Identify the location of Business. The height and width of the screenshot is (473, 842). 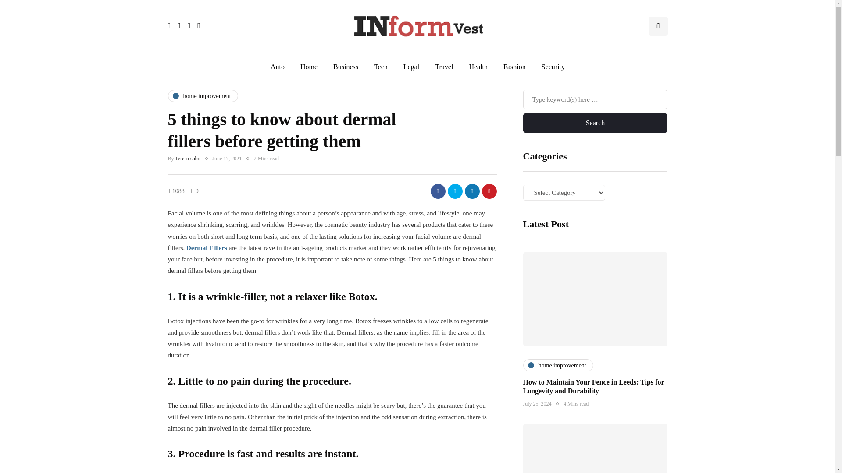
(346, 67).